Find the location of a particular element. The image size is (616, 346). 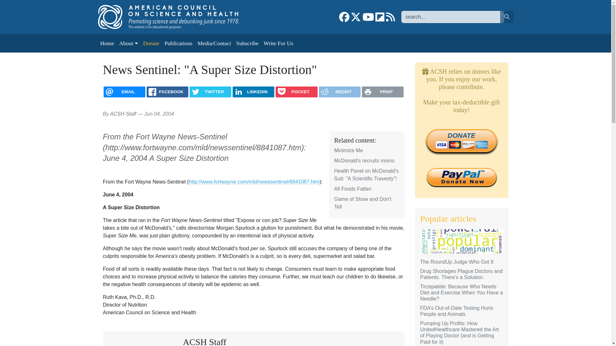

Subscribe is located at coordinates (247, 43).